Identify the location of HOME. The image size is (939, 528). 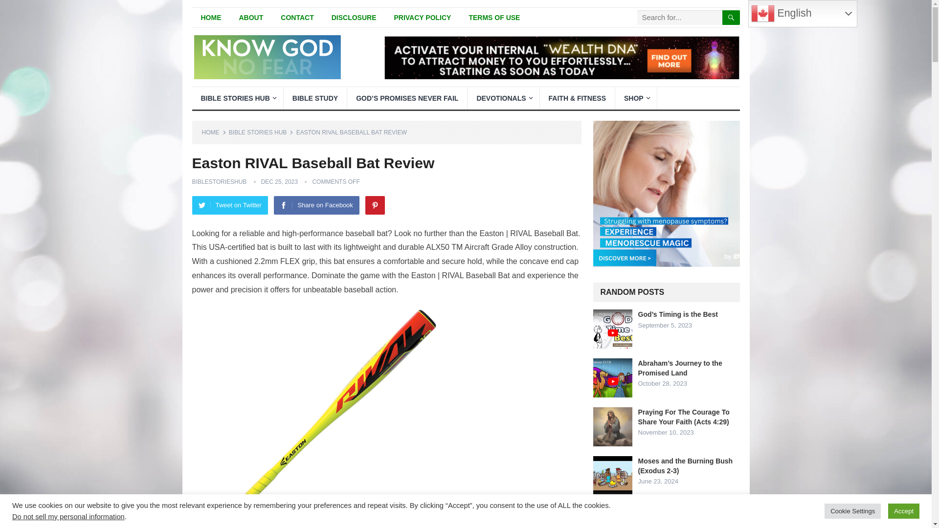
(214, 132).